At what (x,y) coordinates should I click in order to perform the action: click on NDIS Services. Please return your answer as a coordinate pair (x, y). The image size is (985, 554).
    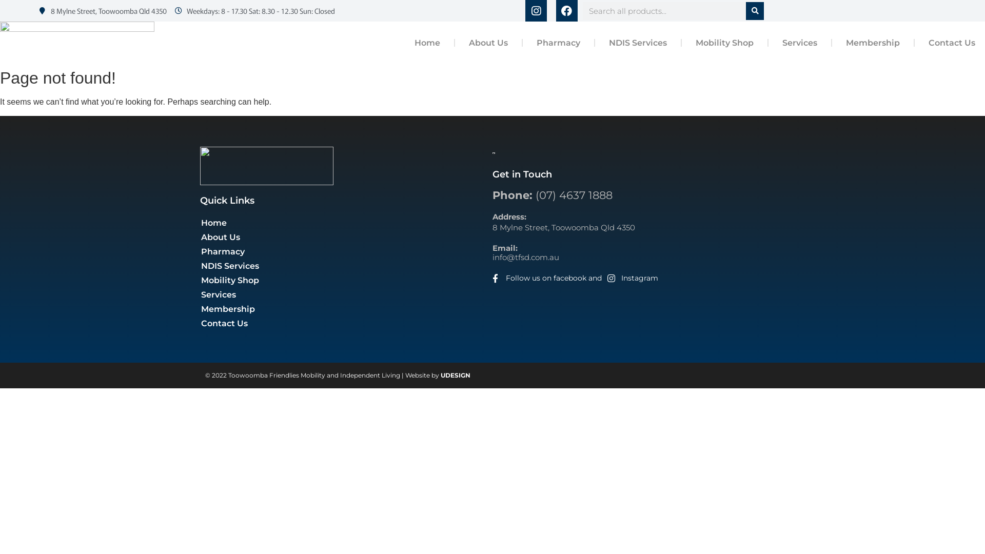
    Looking at the image, I should click on (638, 43).